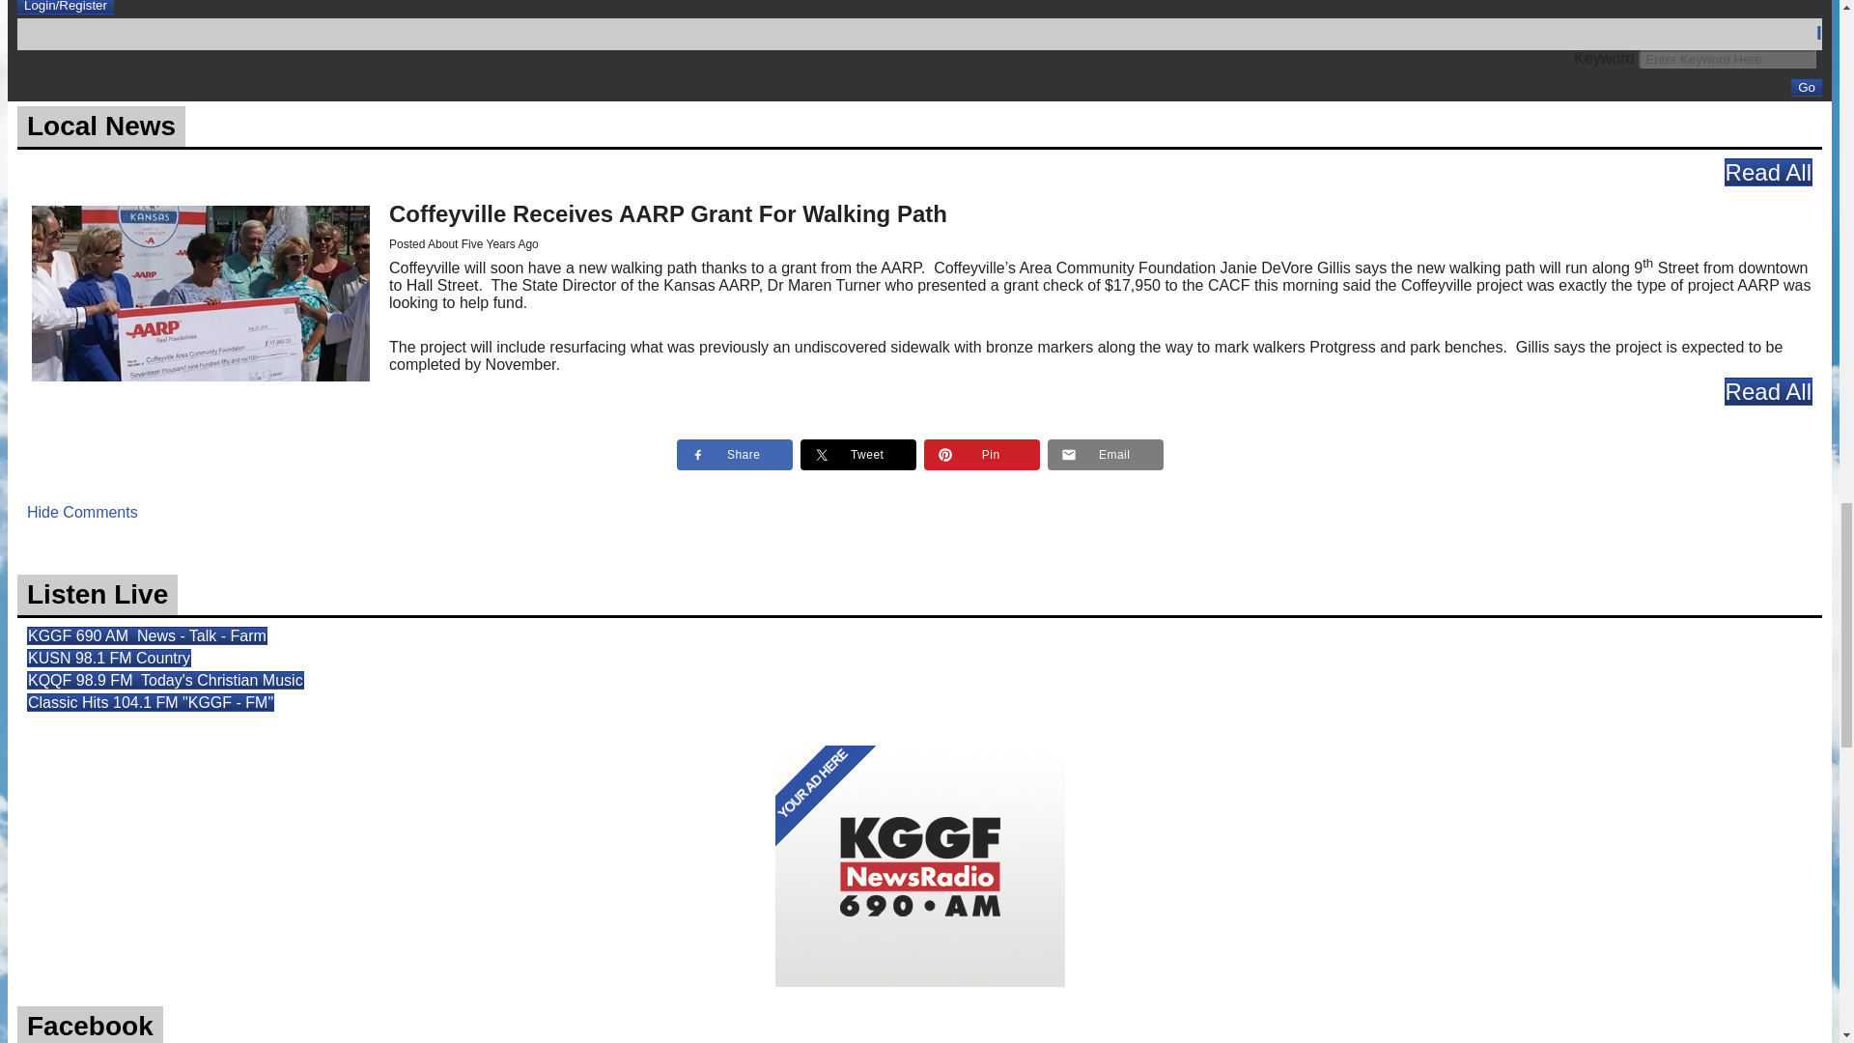  I want to click on Read All, so click(1768, 172).